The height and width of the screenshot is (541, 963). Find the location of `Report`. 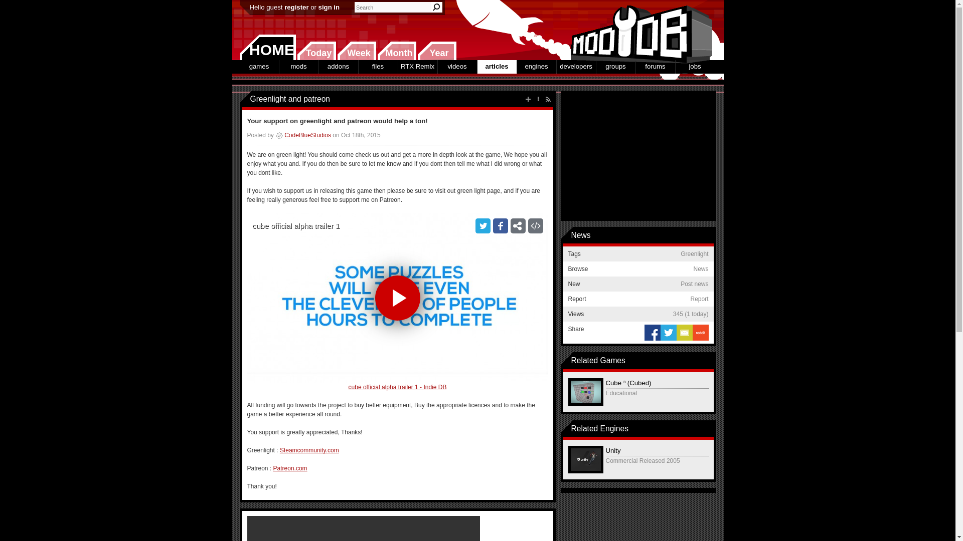

Report is located at coordinates (538, 99).